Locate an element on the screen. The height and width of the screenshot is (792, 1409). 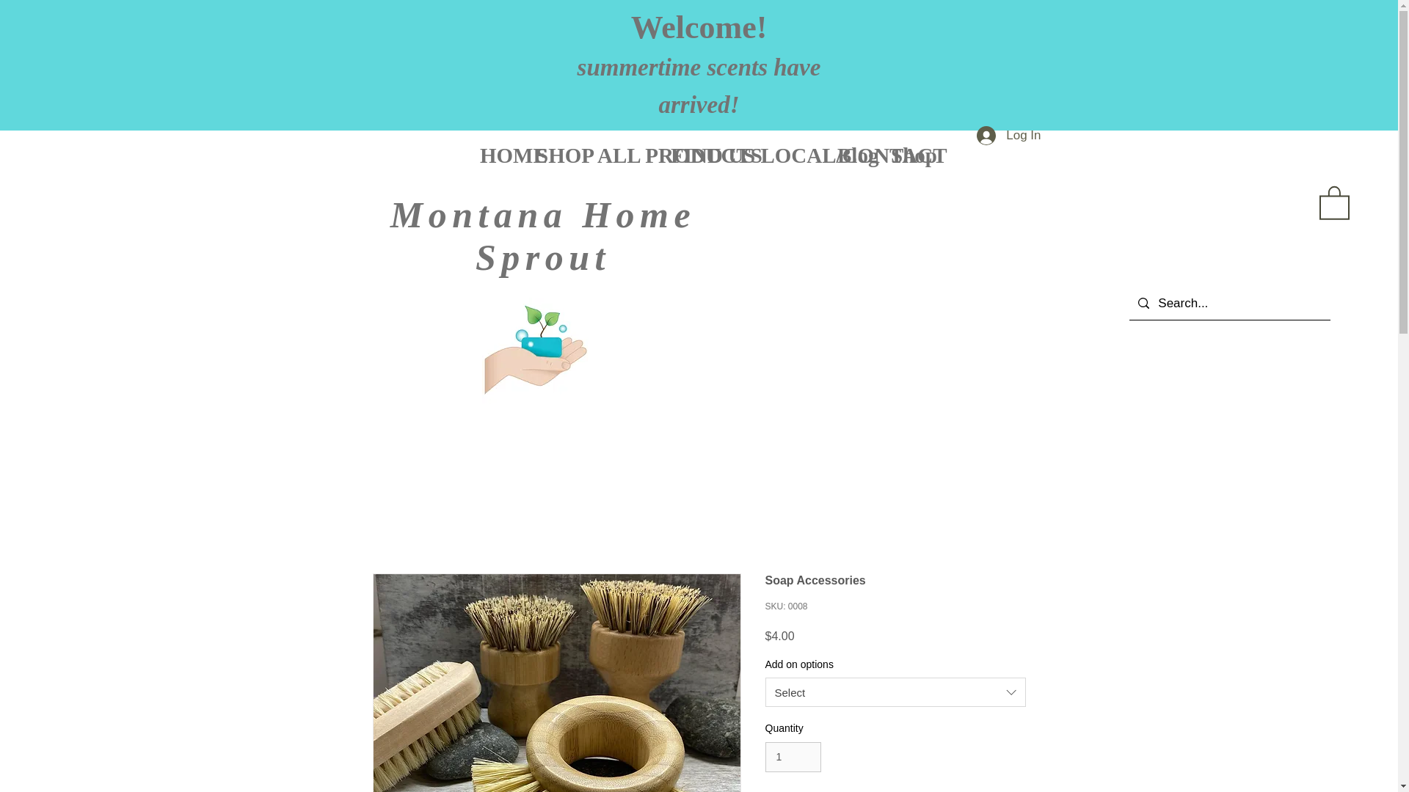
HOME is located at coordinates (495, 148).